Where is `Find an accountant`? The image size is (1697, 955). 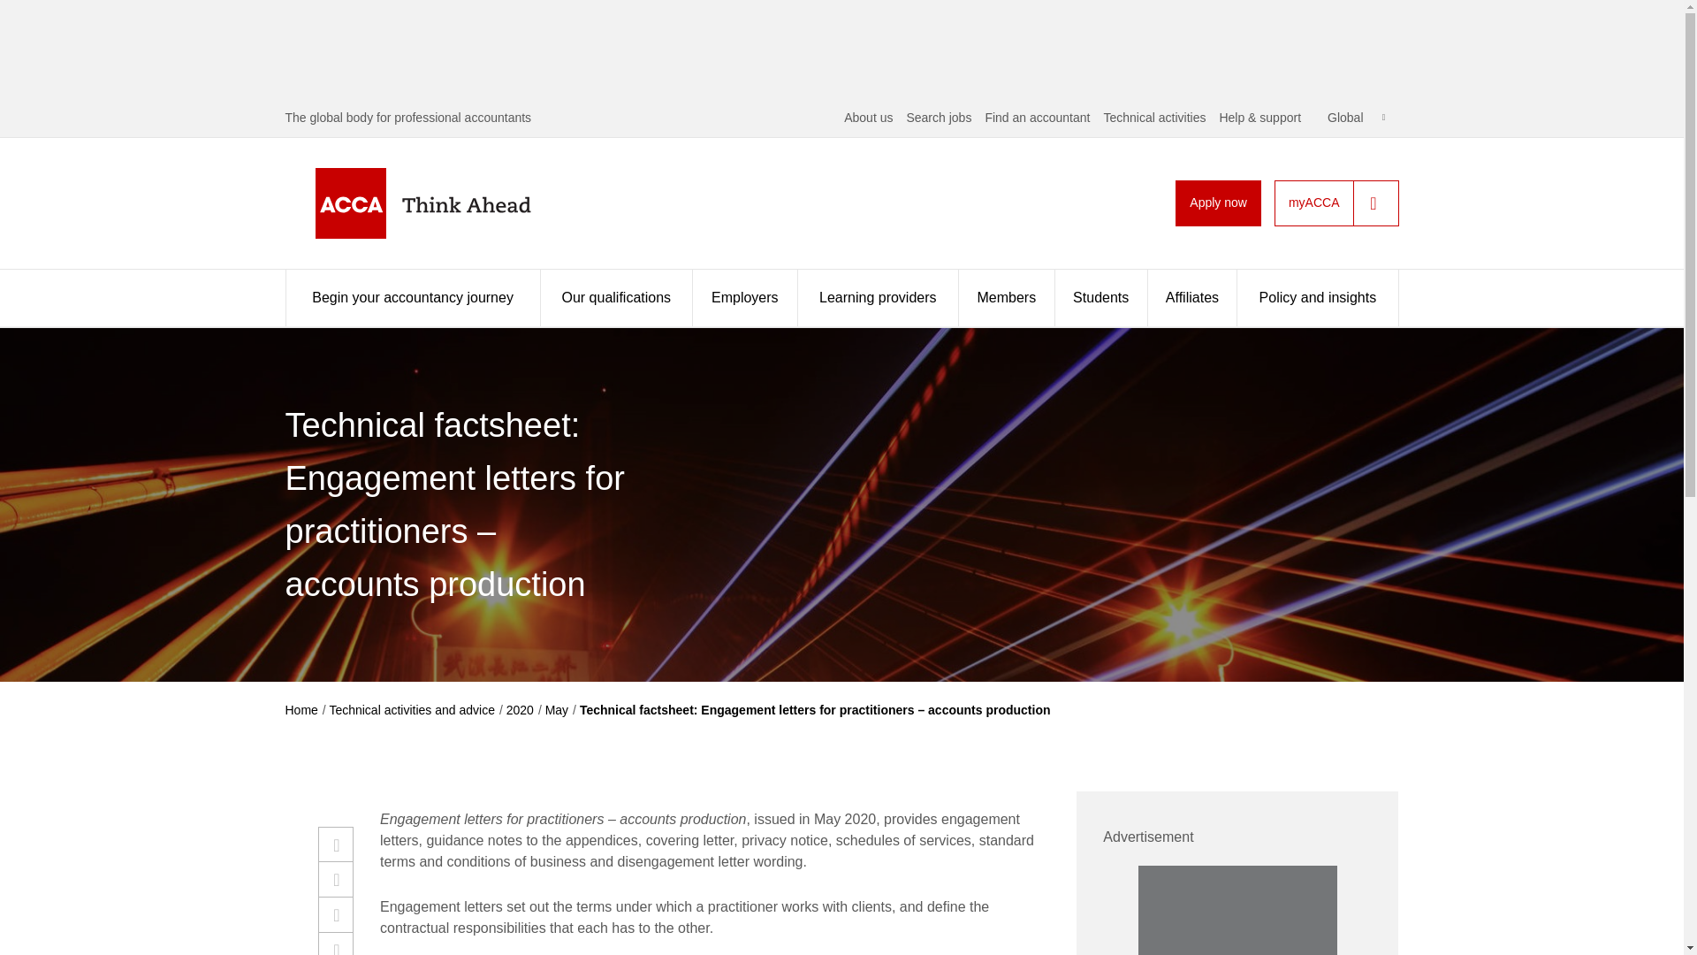 Find an accountant is located at coordinates (1036, 118).